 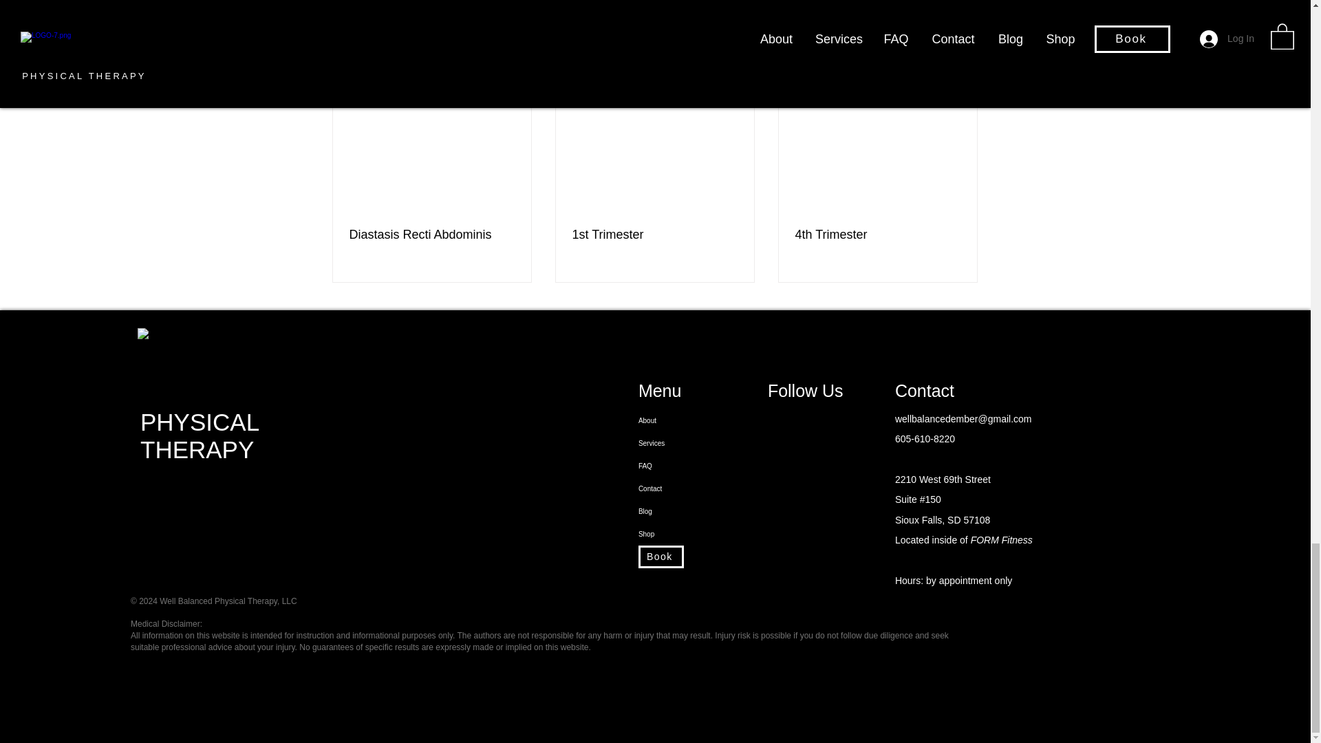 I want to click on See All, so click(x=963, y=76).